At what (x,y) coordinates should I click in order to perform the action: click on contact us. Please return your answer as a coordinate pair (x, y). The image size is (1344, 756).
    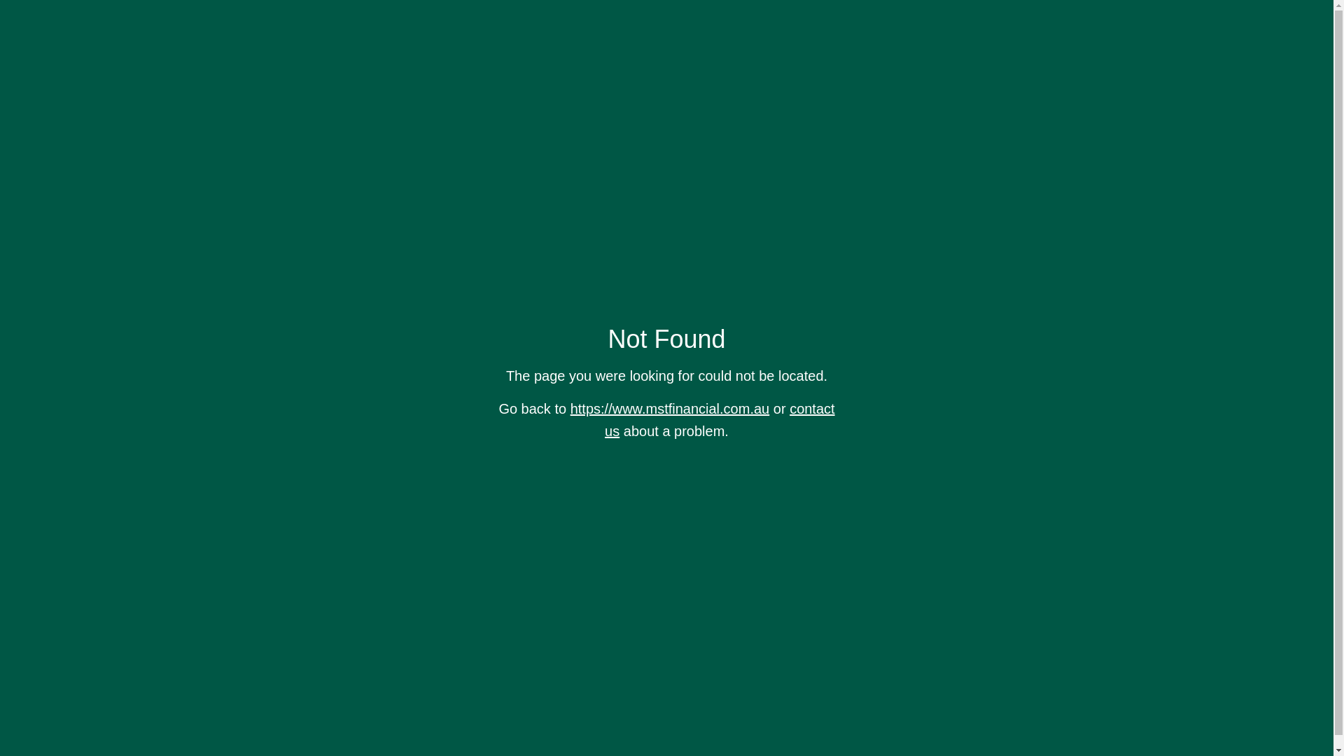
    Looking at the image, I should click on (720, 420).